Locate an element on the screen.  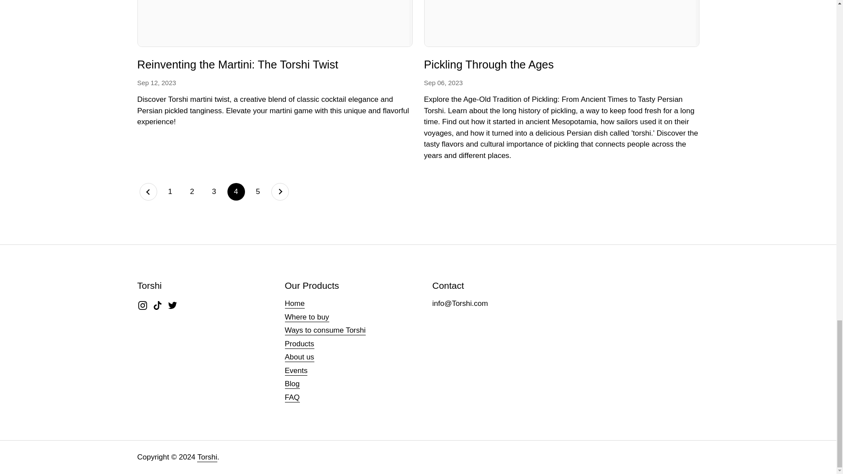
Pickling Through the Ages is located at coordinates (489, 66).